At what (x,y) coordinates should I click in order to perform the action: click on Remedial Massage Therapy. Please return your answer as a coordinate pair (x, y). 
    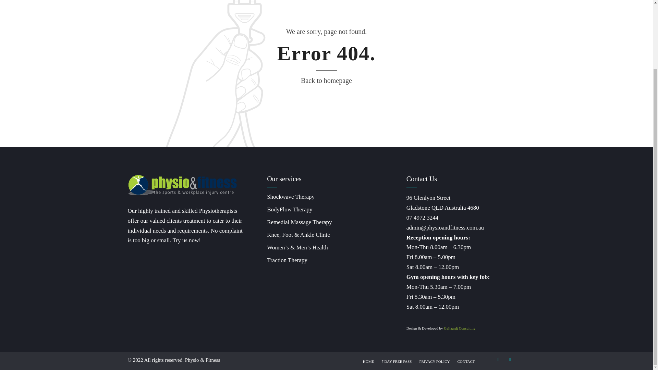
    Looking at the image, I should click on (299, 222).